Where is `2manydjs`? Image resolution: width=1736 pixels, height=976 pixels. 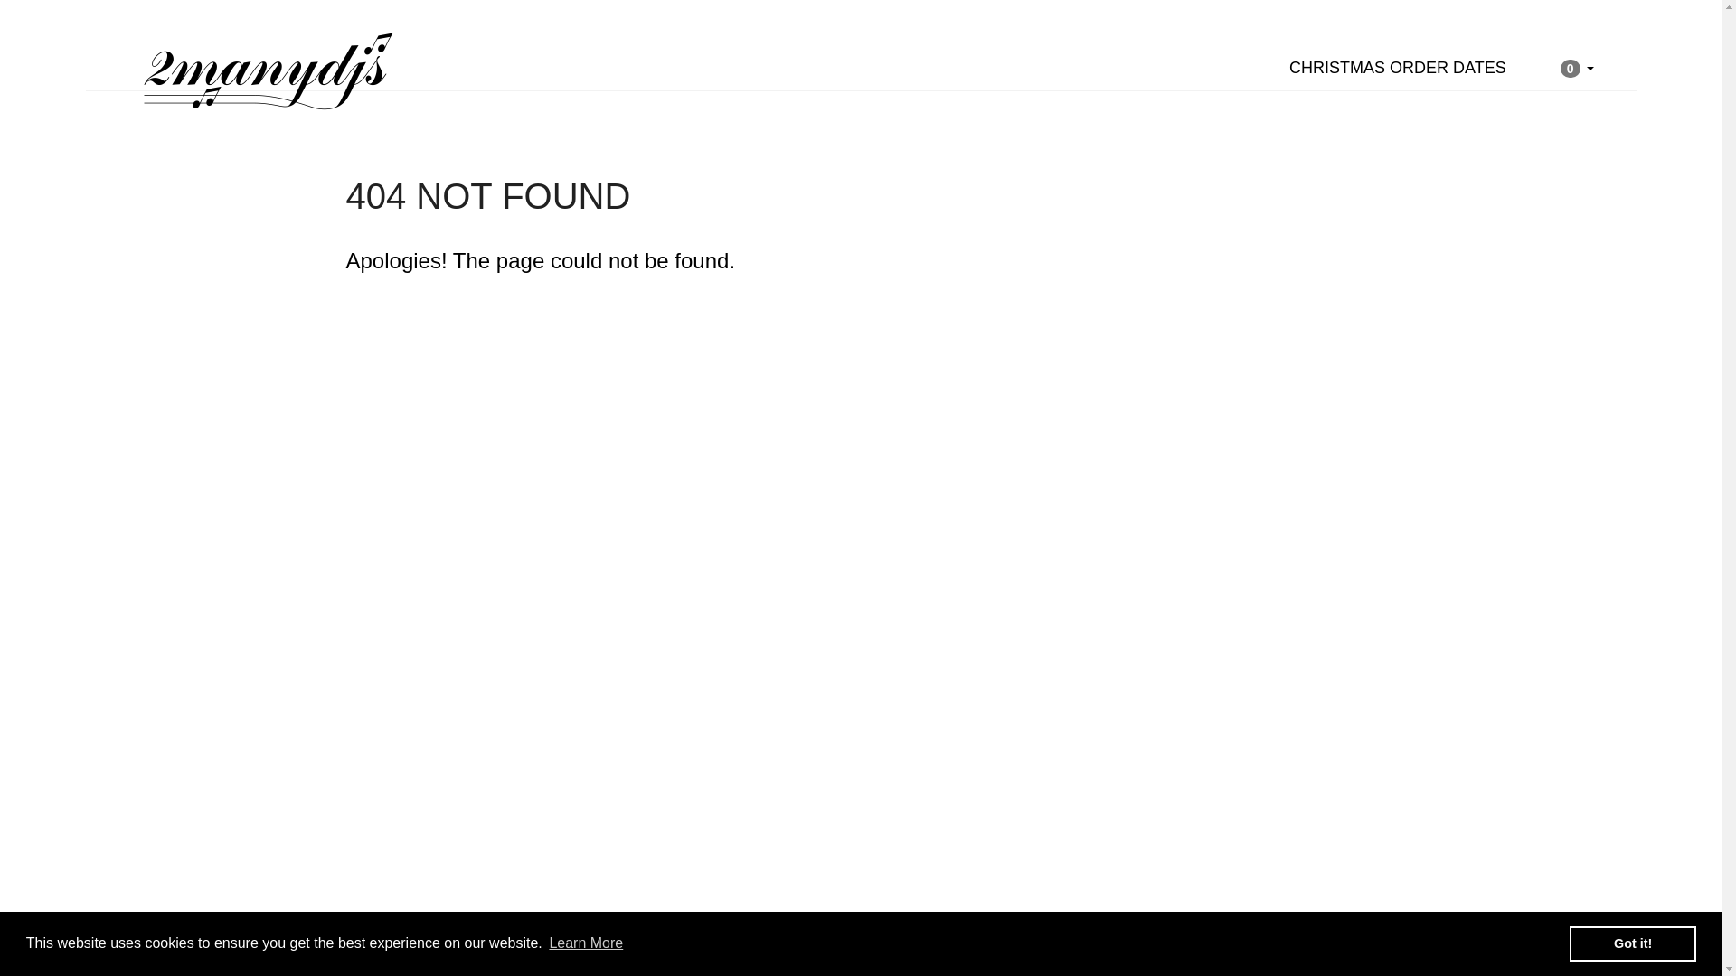 2manydjs is located at coordinates (1062, 928).